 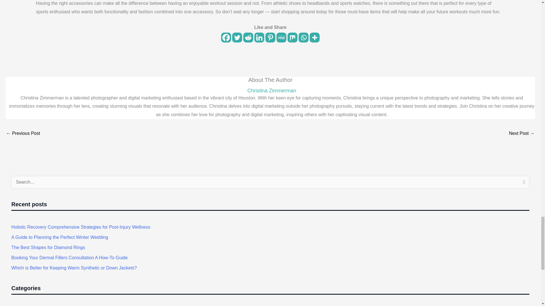 What do you see at coordinates (48, 248) in the screenshot?
I see `The Best Shapes for Diamond Rings` at bounding box center [48, 248].